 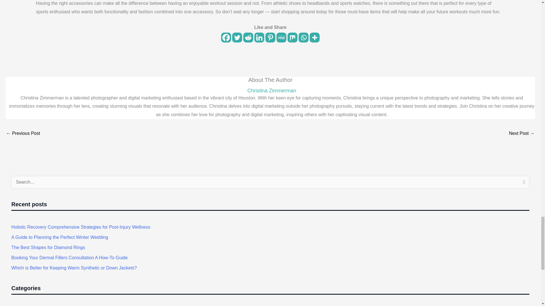 What do you see at coordinates (48, 248) in the screenshot?
I see `The Best Shapes for Diamond Rings` at bounding box center [48, 248].